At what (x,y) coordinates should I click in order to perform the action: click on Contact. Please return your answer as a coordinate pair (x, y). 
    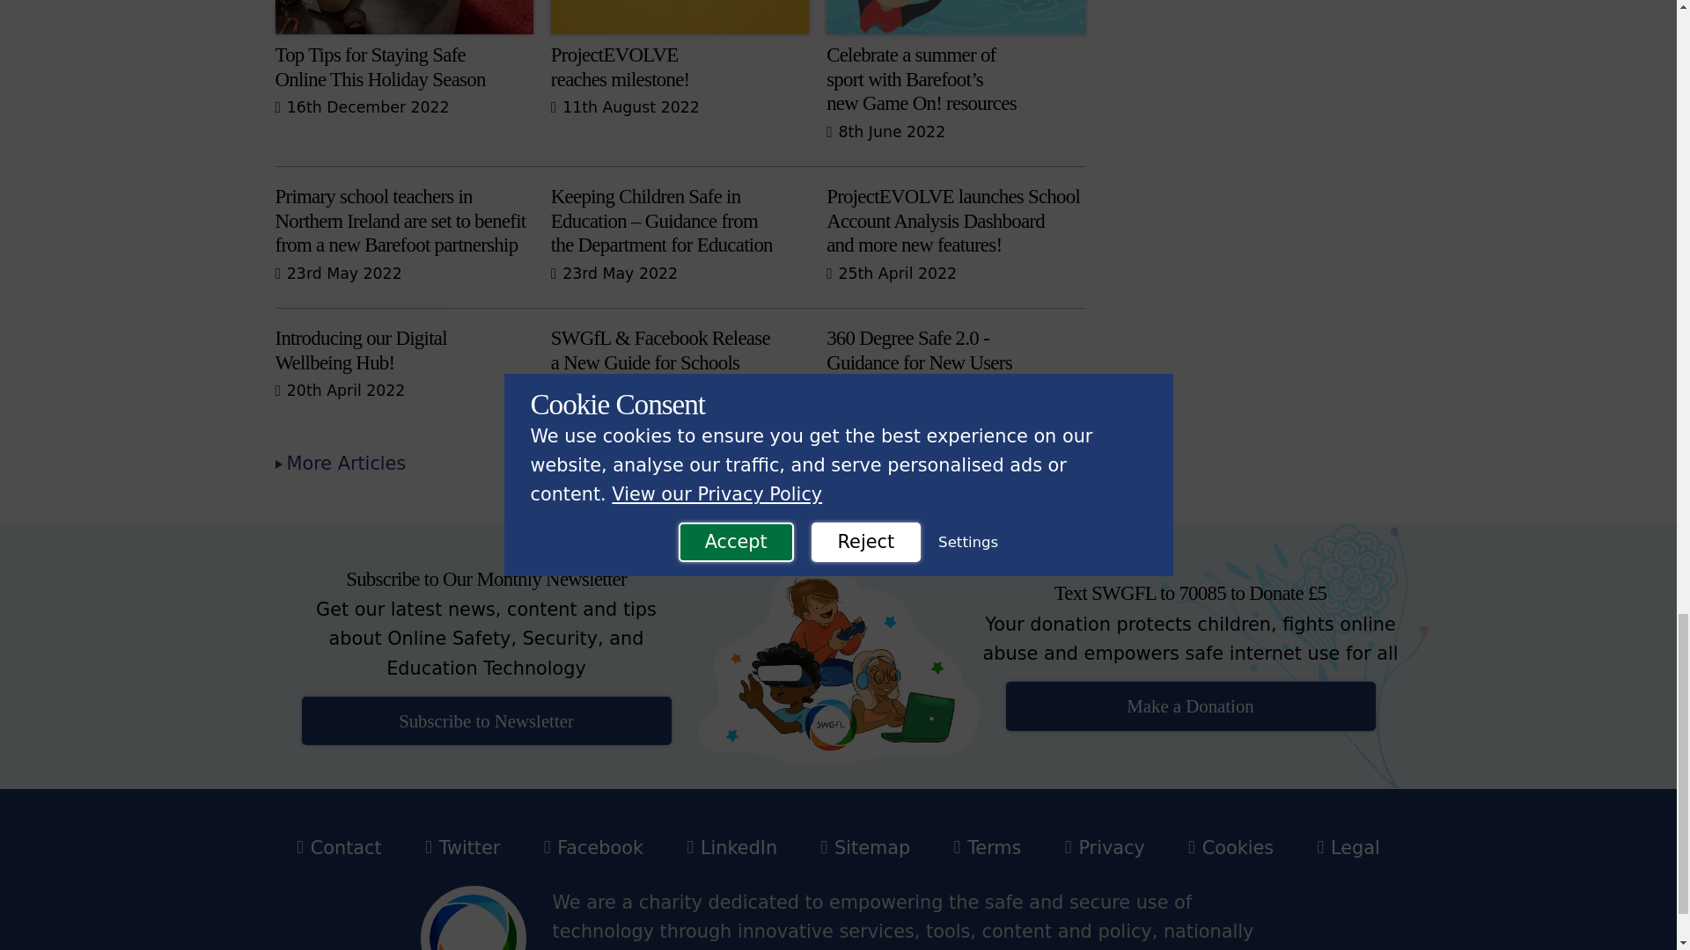
    Looking at the image, I should click on (403, 357).